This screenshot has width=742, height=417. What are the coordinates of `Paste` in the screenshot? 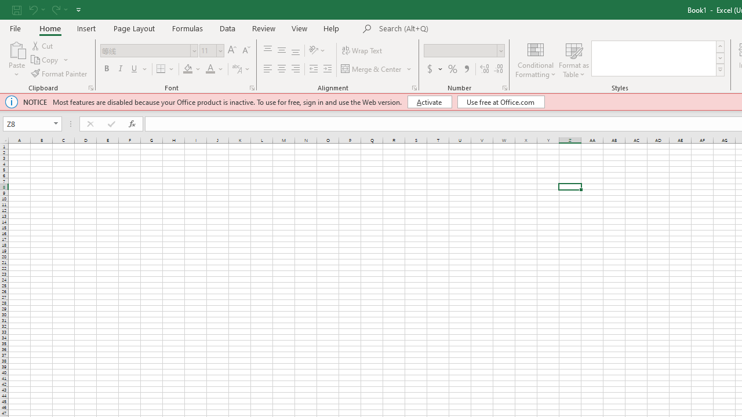 It's located at (16, 49).